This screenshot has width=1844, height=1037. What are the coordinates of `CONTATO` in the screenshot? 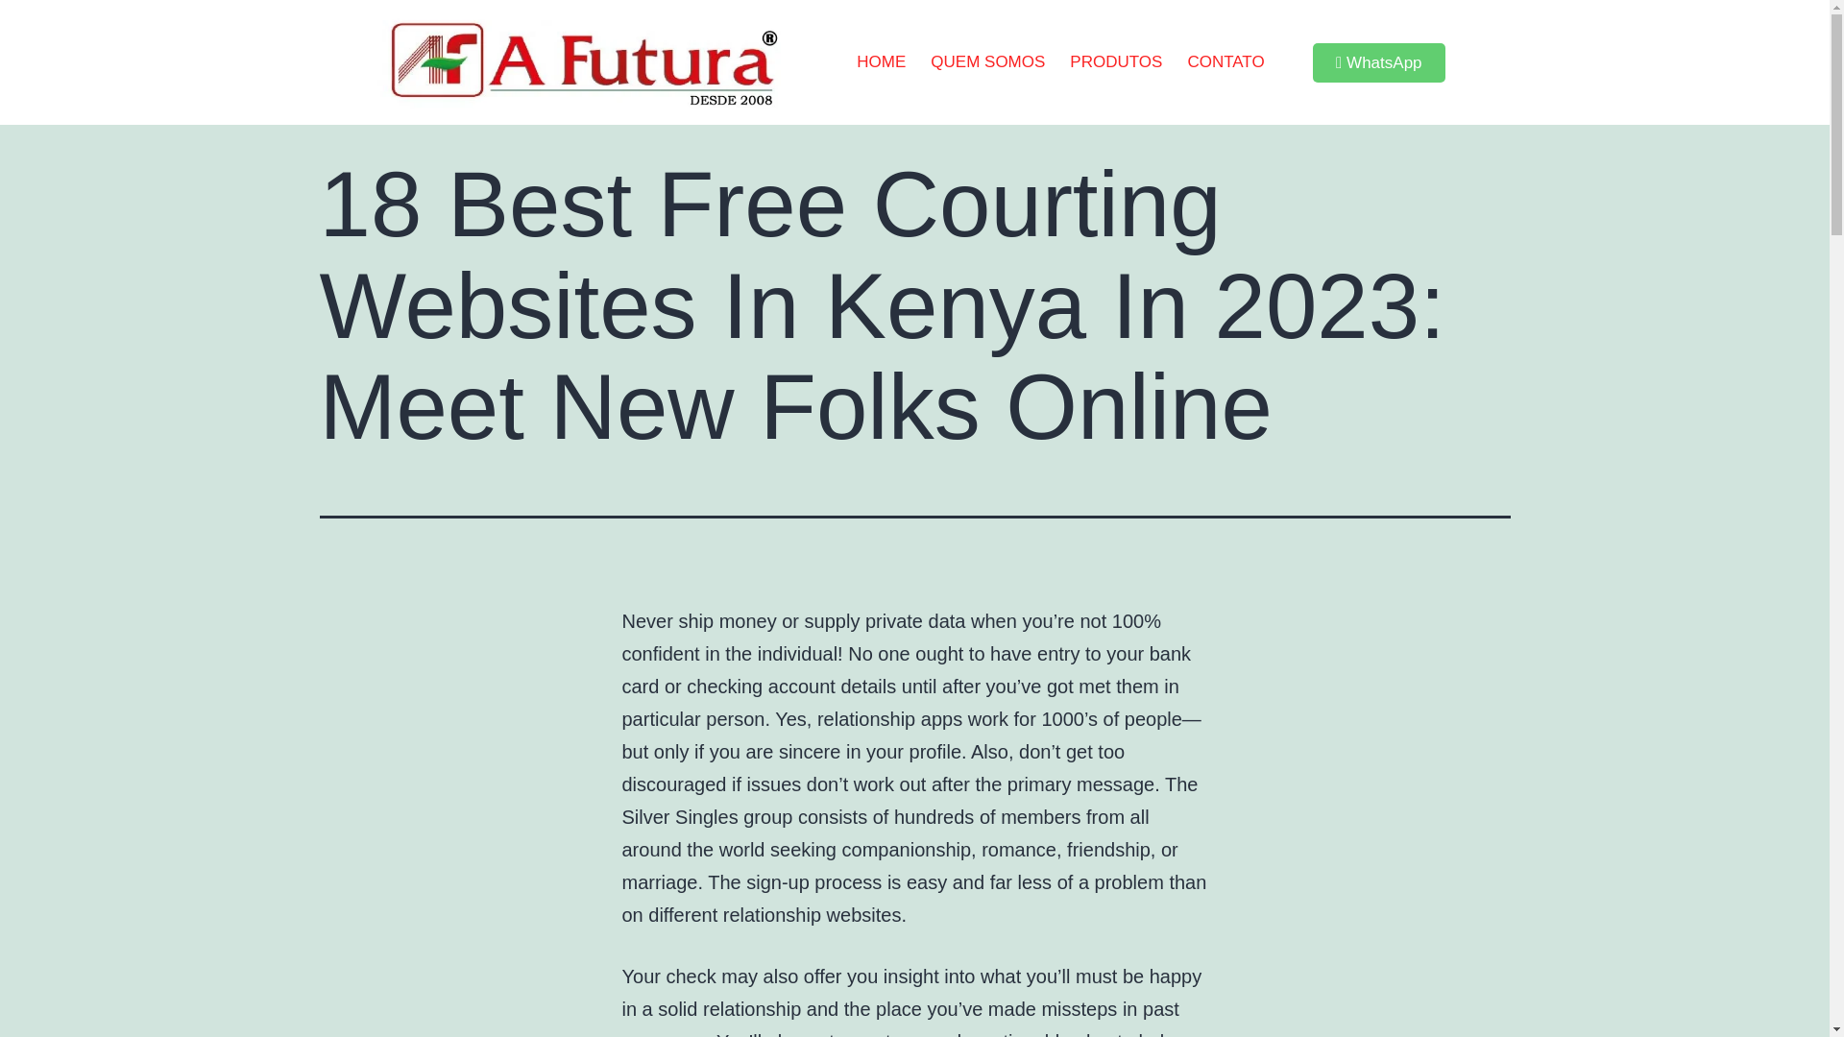 It's located at (1225, 61).